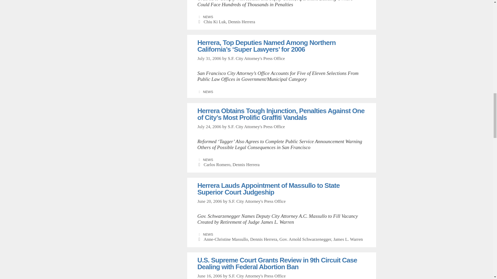 This screenshot has height=279, width=497. Describe the element at coordinates (256, 127) in the screenshot. I see `View all posts by S.F. City Attorney's Press Office` at that location.